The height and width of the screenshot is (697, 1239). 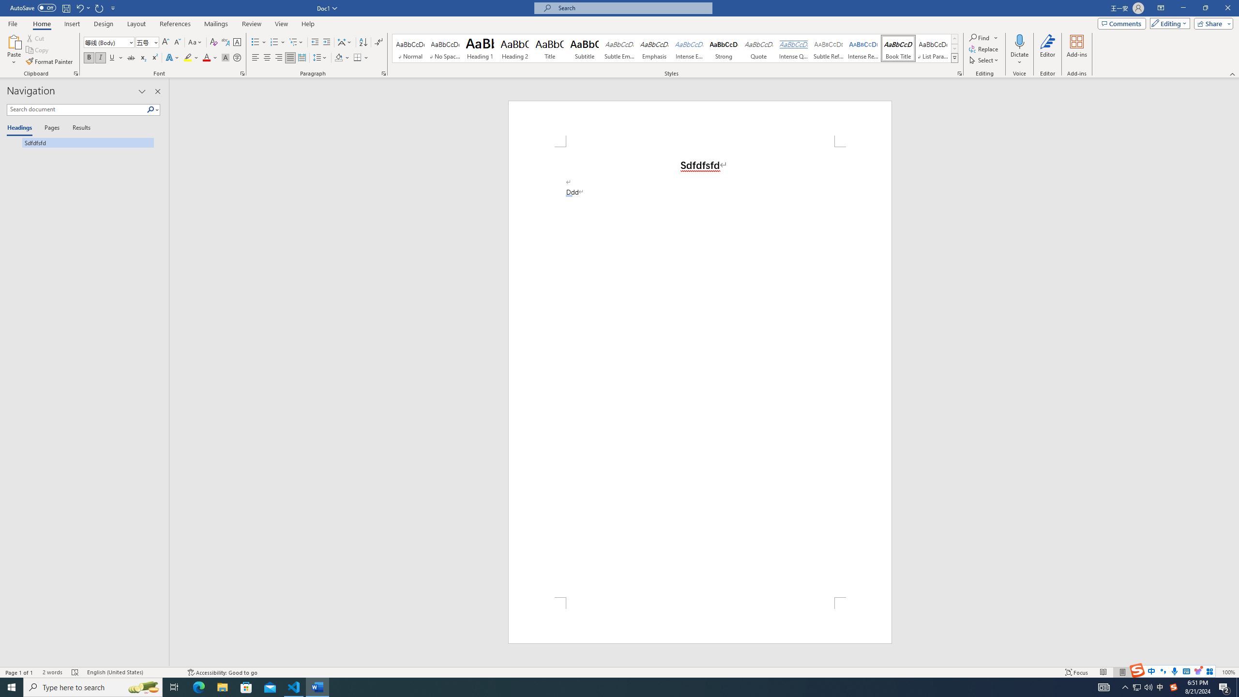 I want to click on Collapse the Ribbon, so click(x=1233, y=74).